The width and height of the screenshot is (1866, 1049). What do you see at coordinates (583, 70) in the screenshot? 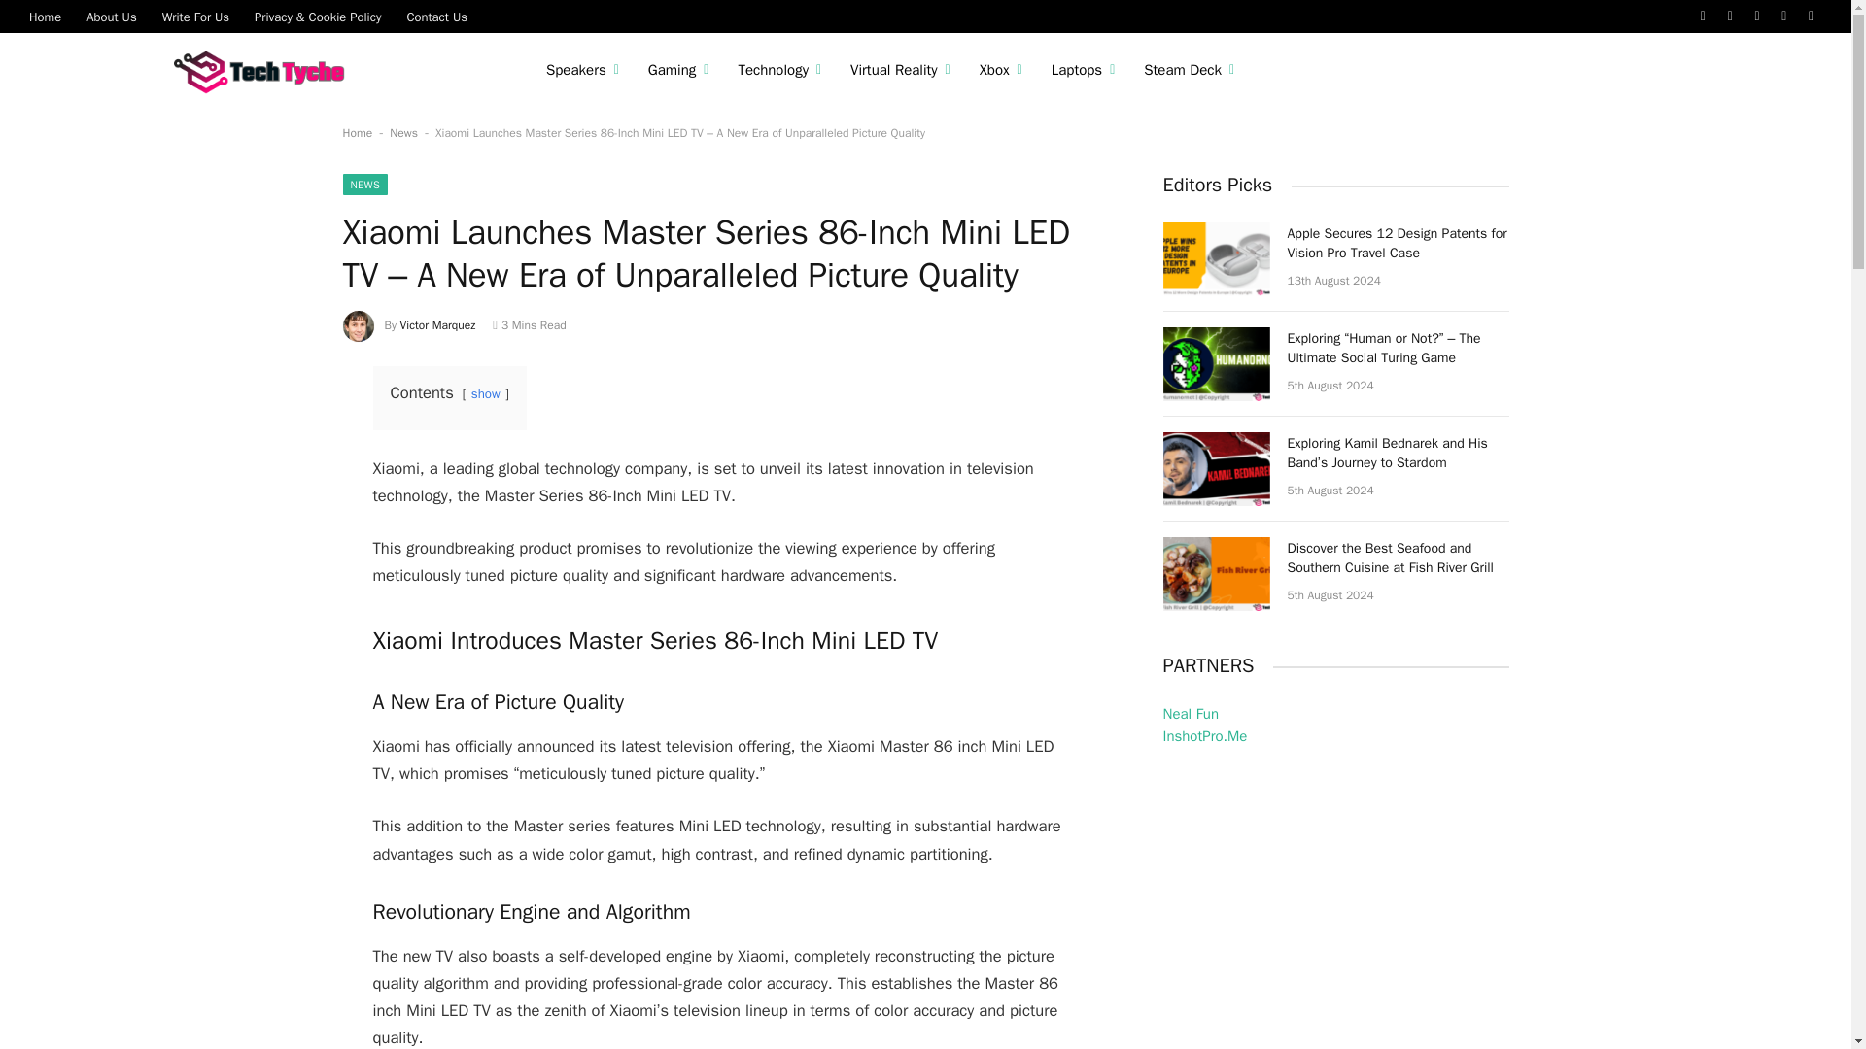
I see `Speakers` at bounding box center [583, 70].